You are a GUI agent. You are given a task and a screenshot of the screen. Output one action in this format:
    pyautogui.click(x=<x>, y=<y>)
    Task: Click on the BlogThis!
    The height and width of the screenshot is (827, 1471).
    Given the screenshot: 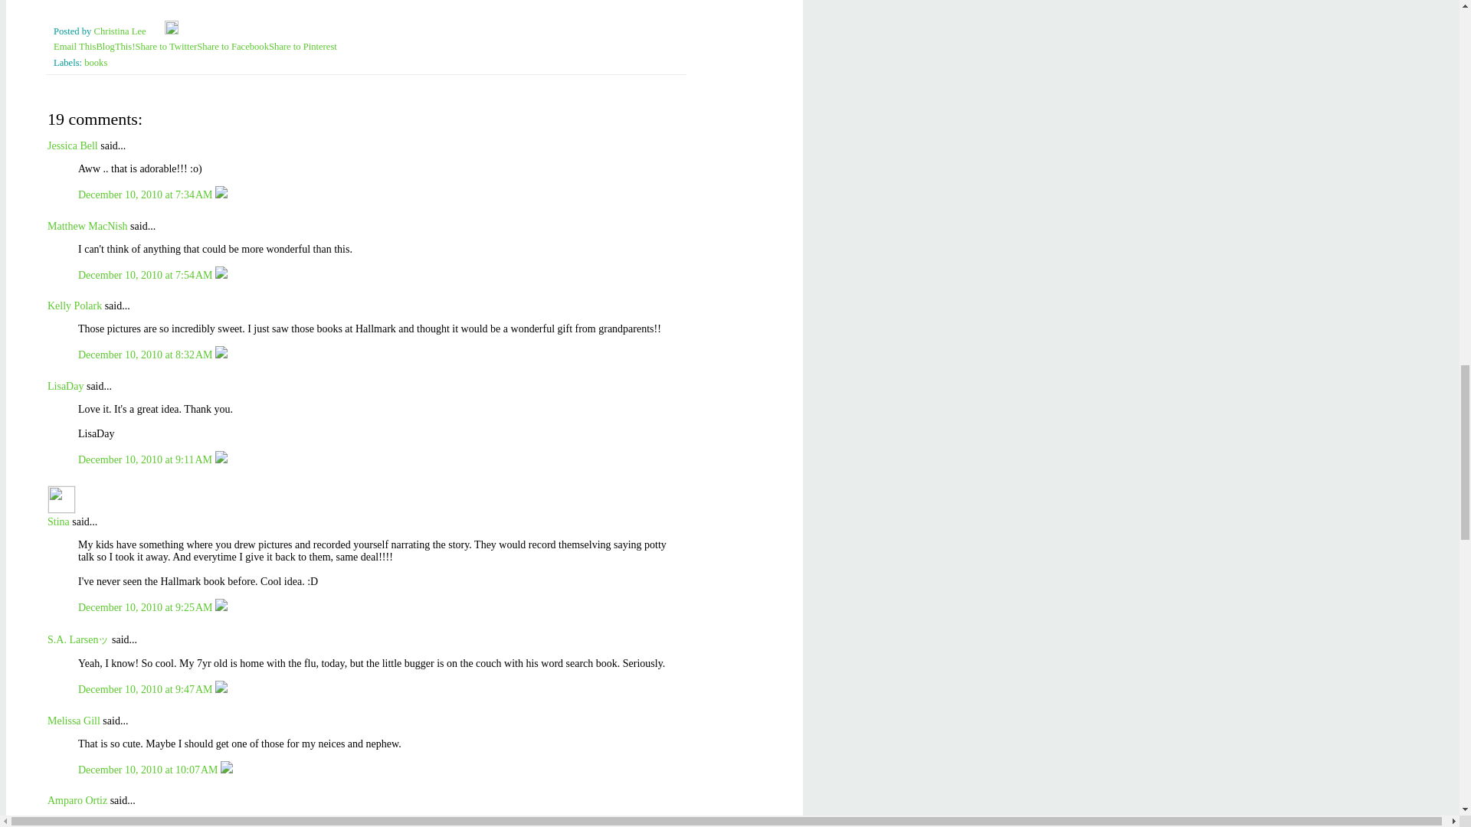 What is the action you would take?
    pyautogui.click(x=115, y=47)
    